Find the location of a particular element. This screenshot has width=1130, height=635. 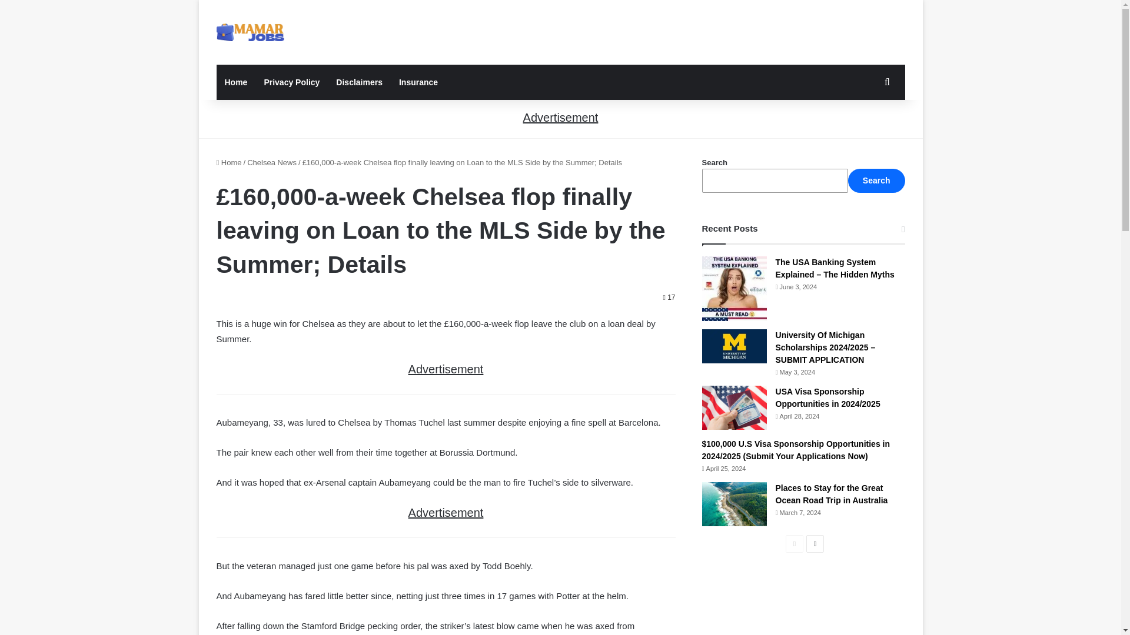

Chelsea News is located at coordinates (272, 162).